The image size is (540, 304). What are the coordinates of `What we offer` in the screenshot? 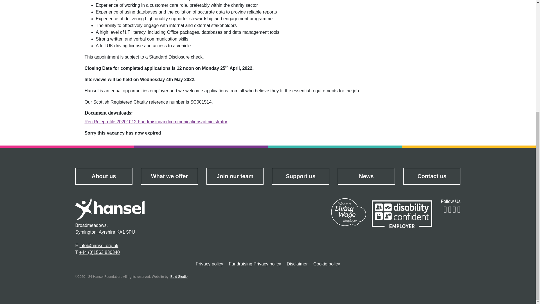 It's located at (169, 176).